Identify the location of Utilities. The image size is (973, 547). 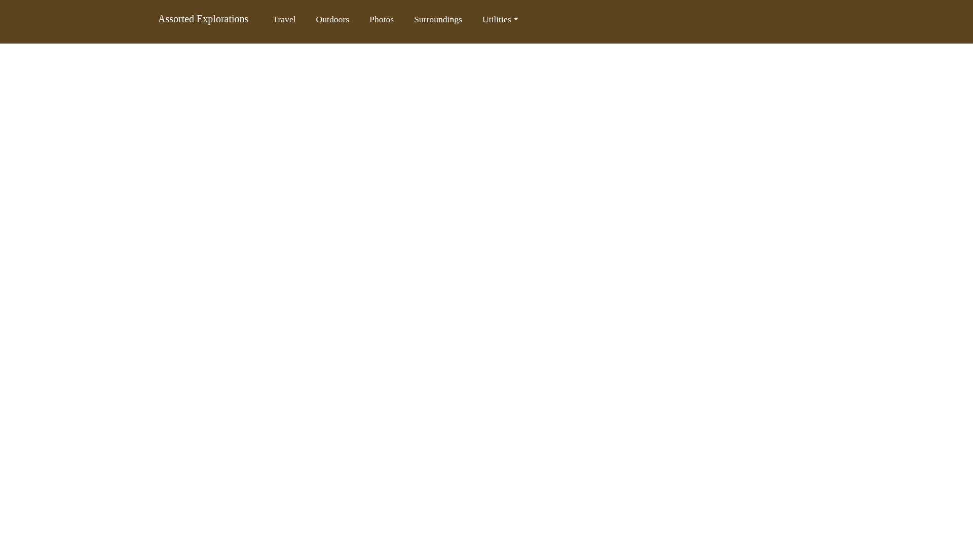
(501, 19).